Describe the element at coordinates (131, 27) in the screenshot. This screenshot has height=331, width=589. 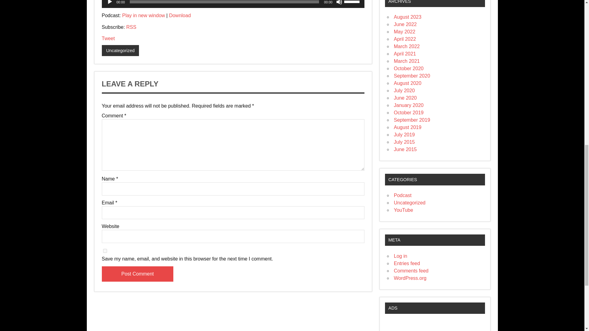
I see `RSS` at that location.